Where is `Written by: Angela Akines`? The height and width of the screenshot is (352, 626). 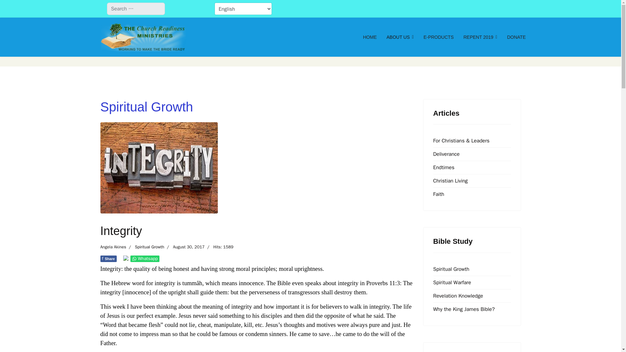 Written by: Angela Akines is located at coordinates (480, 37).